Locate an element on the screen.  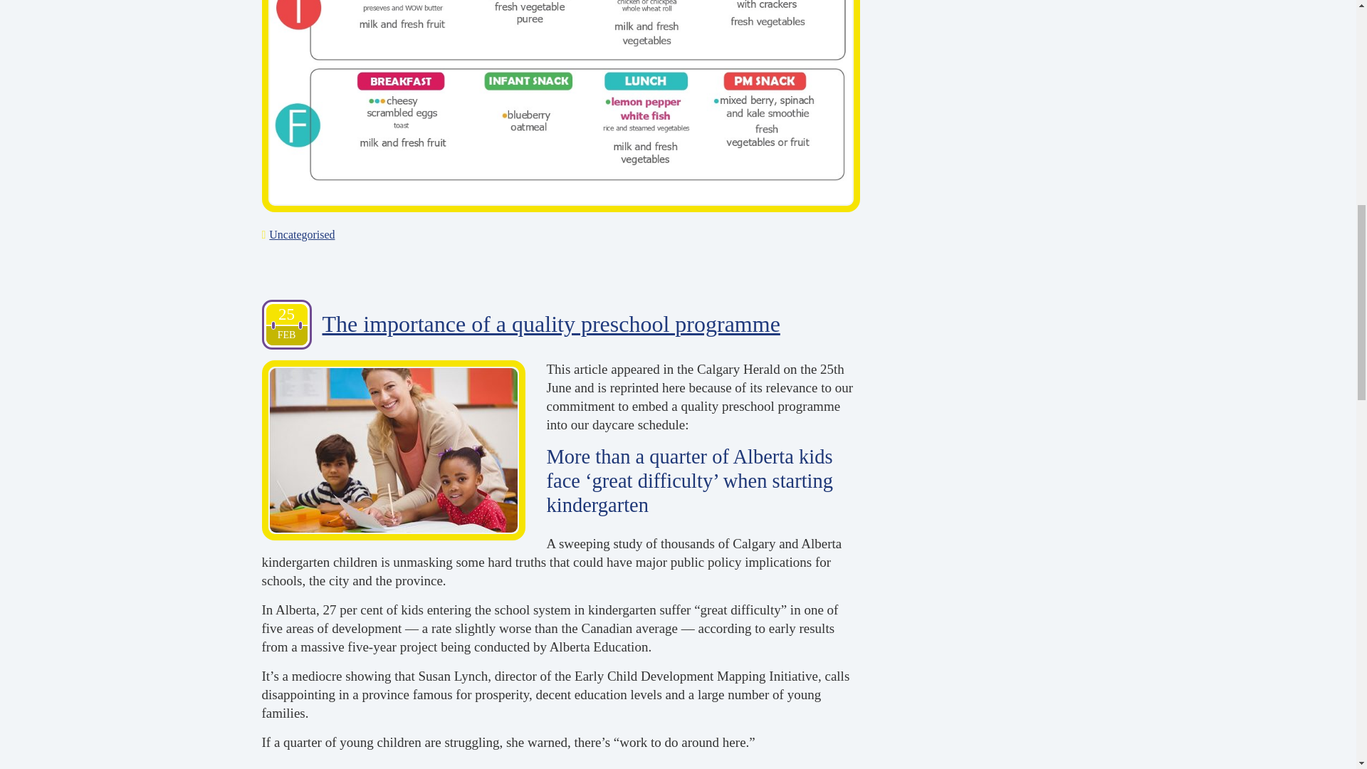
Feb is located at coordinates (287, 335).